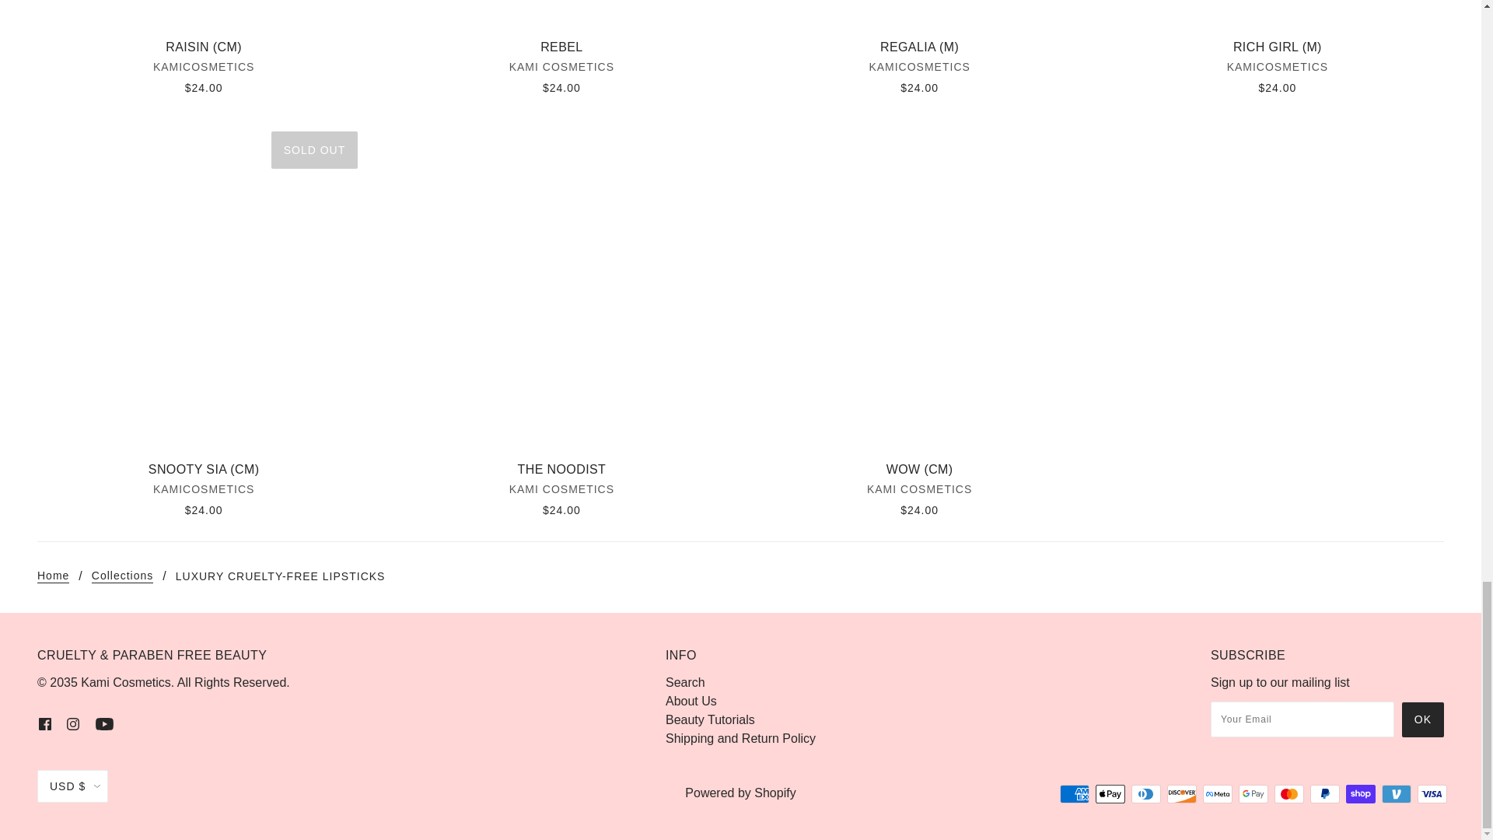 The width and height of the screenshot is (1493, 840). What do you see at coordinates (1289, 793) in the screenshot?
I see `Mastercard` at bounding box center [1289, 793].